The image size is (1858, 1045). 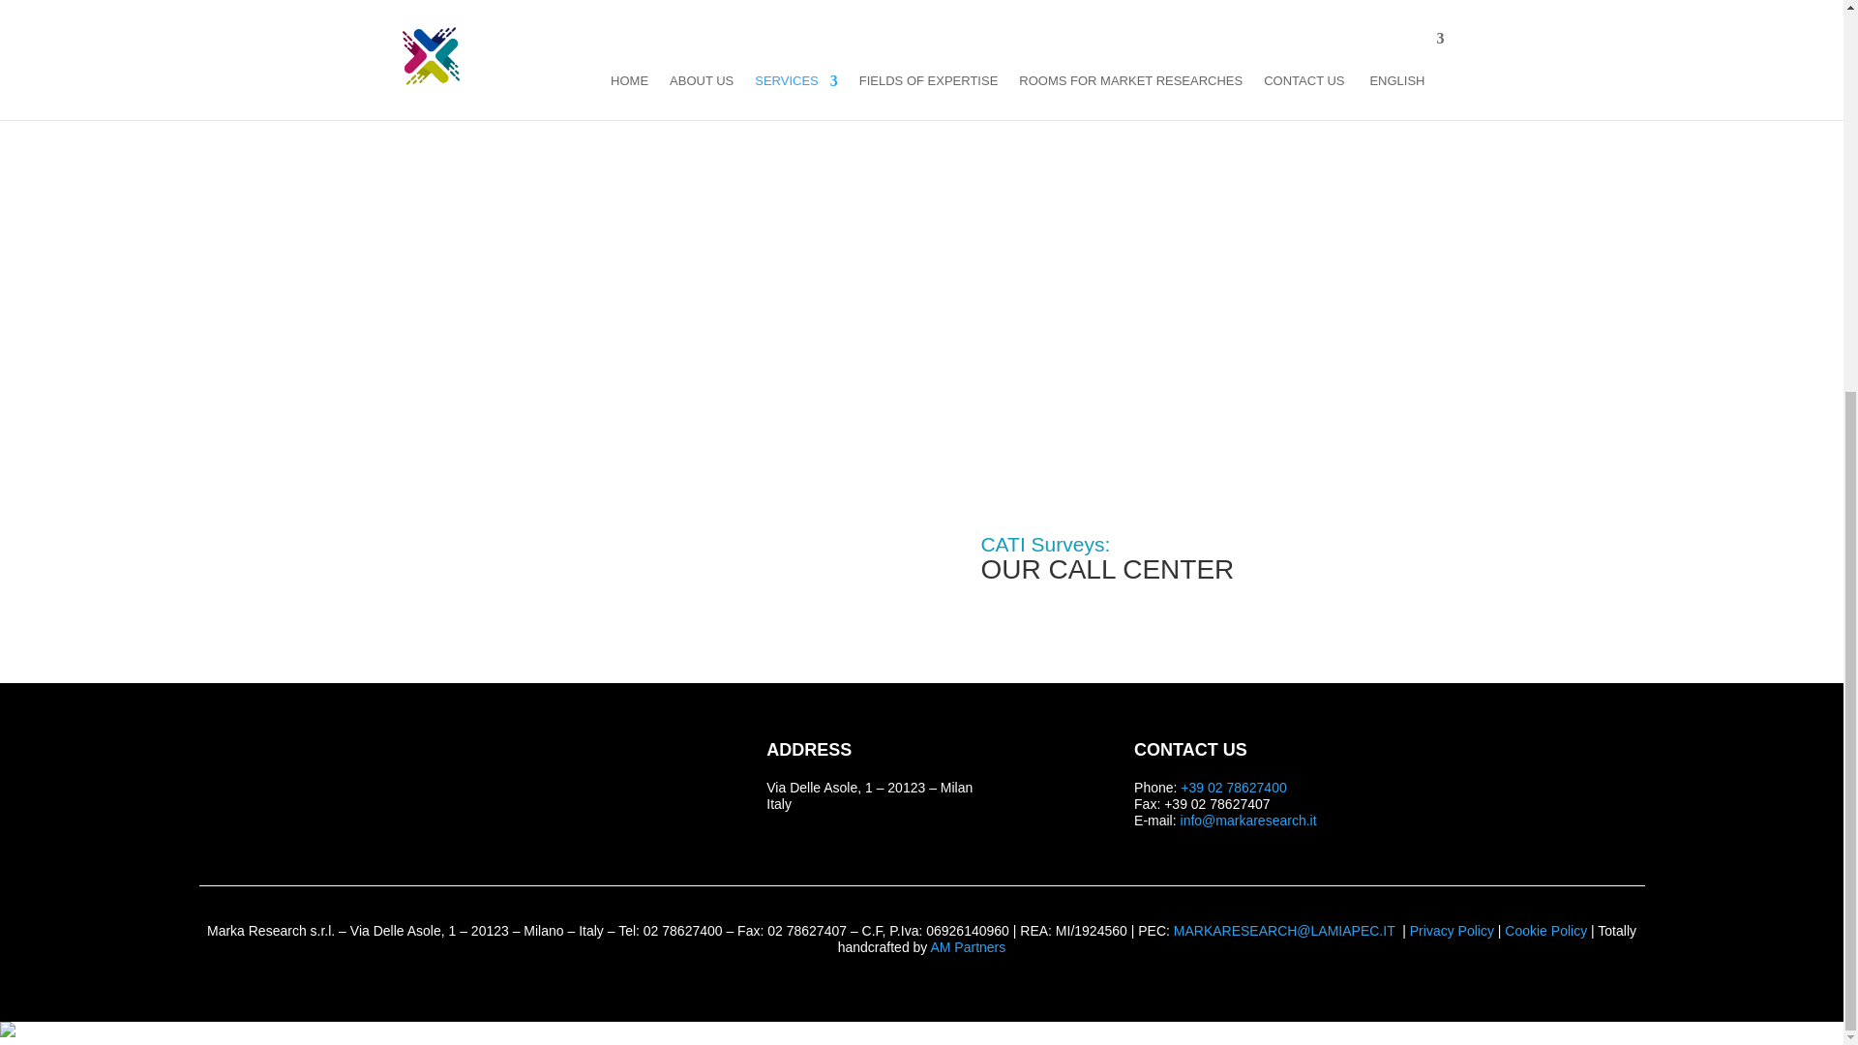 I want to click on MARKA, so click(x=526, y=777).